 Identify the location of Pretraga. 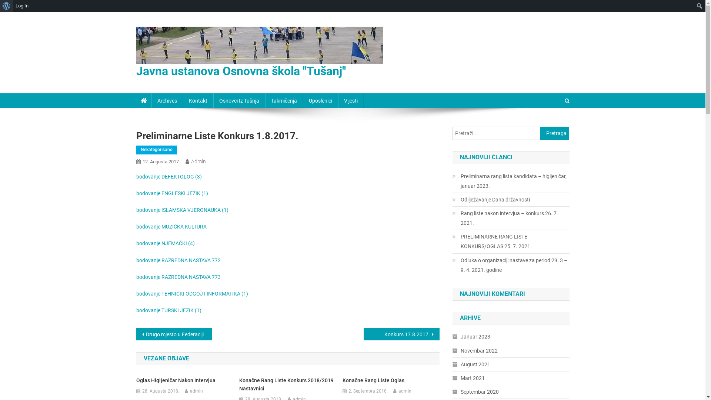
(555, 133).